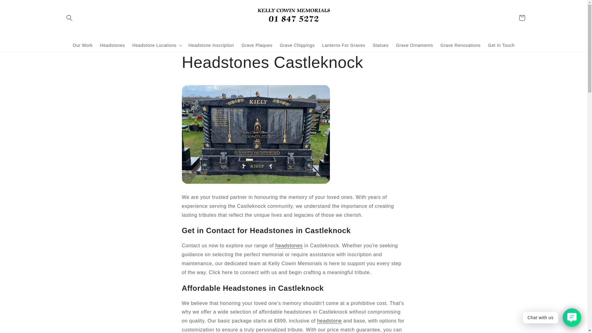 This screenshot has height=333, width=592. I want to click on Headstones, so click(112, 45).